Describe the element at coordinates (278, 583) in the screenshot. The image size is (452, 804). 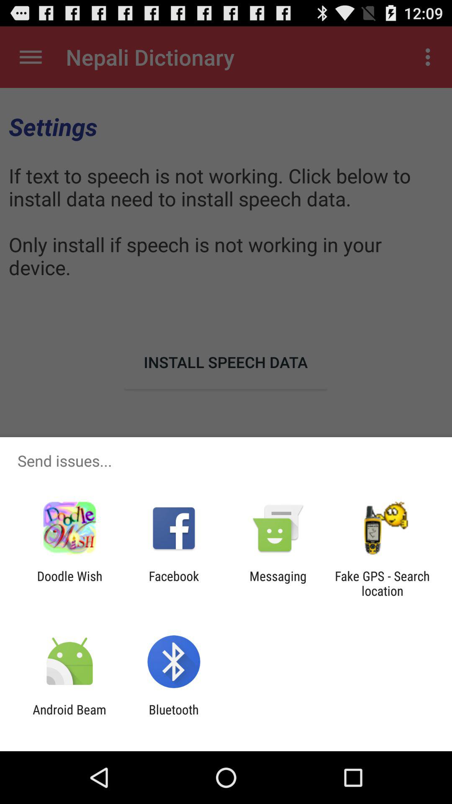
I see `select the app to the left of the fake gps search item` at that location.